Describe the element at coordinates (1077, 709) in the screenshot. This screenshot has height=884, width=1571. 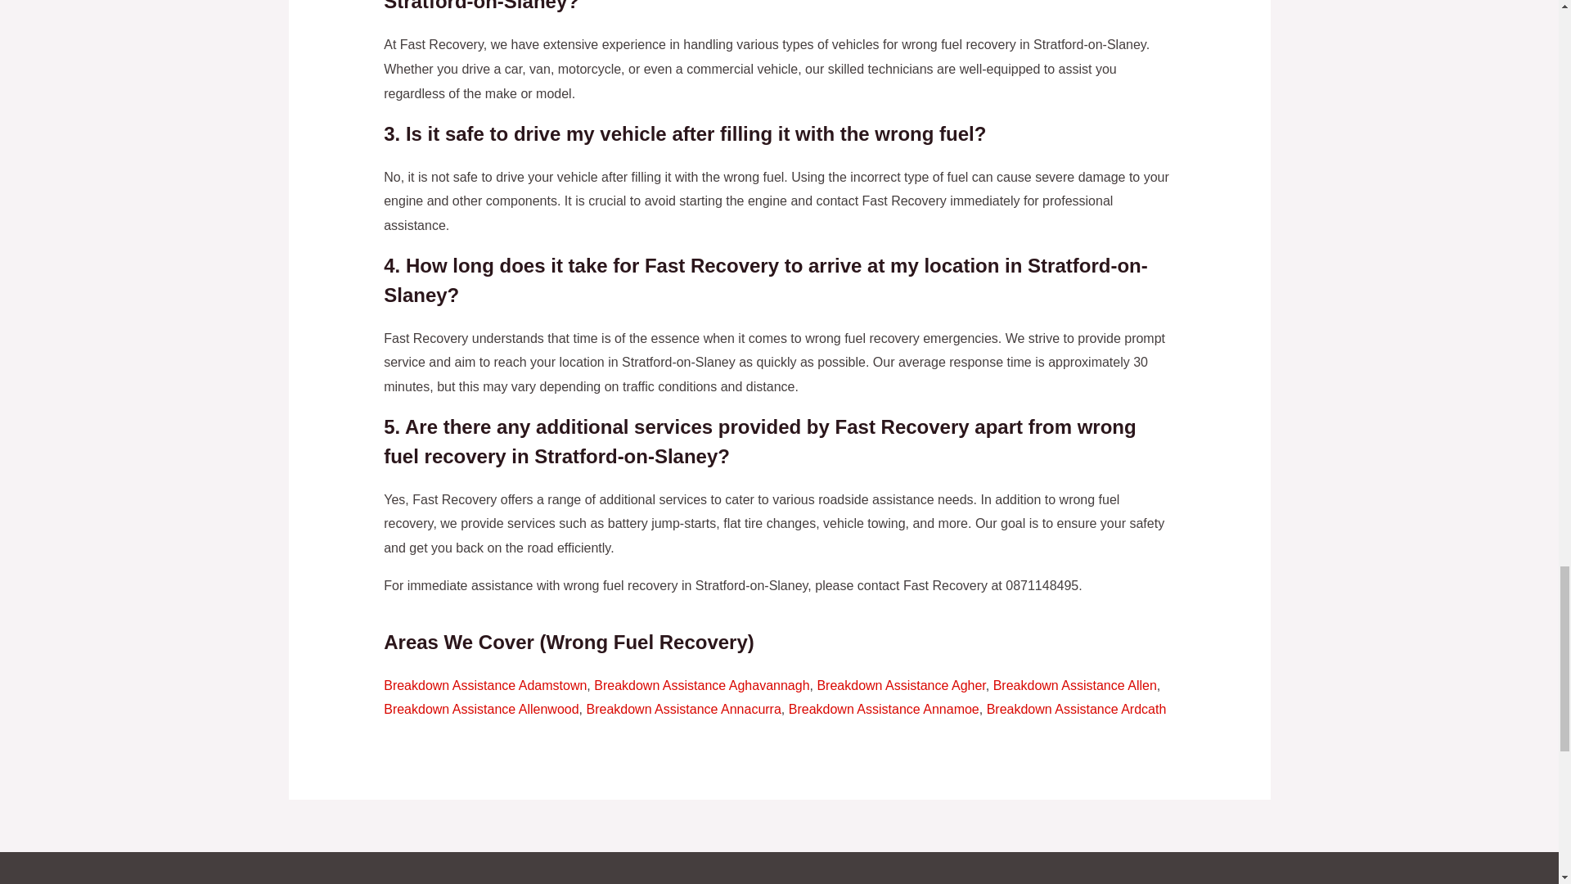
I see `Breakdown Assistance Ardcath` at that location.